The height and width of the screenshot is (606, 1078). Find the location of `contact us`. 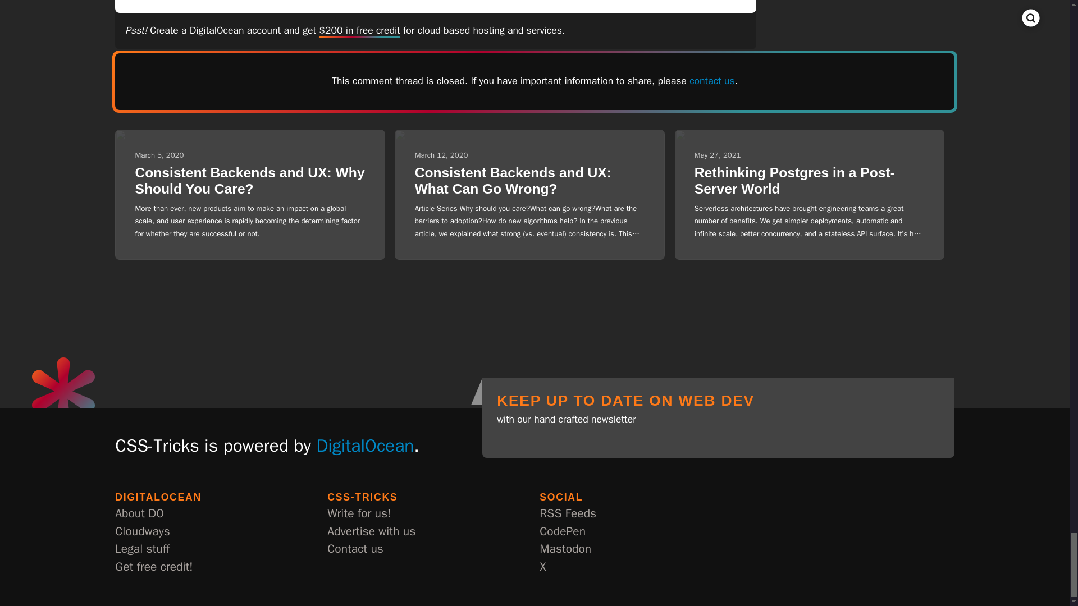

contact us is located at coordinates (712, 81).